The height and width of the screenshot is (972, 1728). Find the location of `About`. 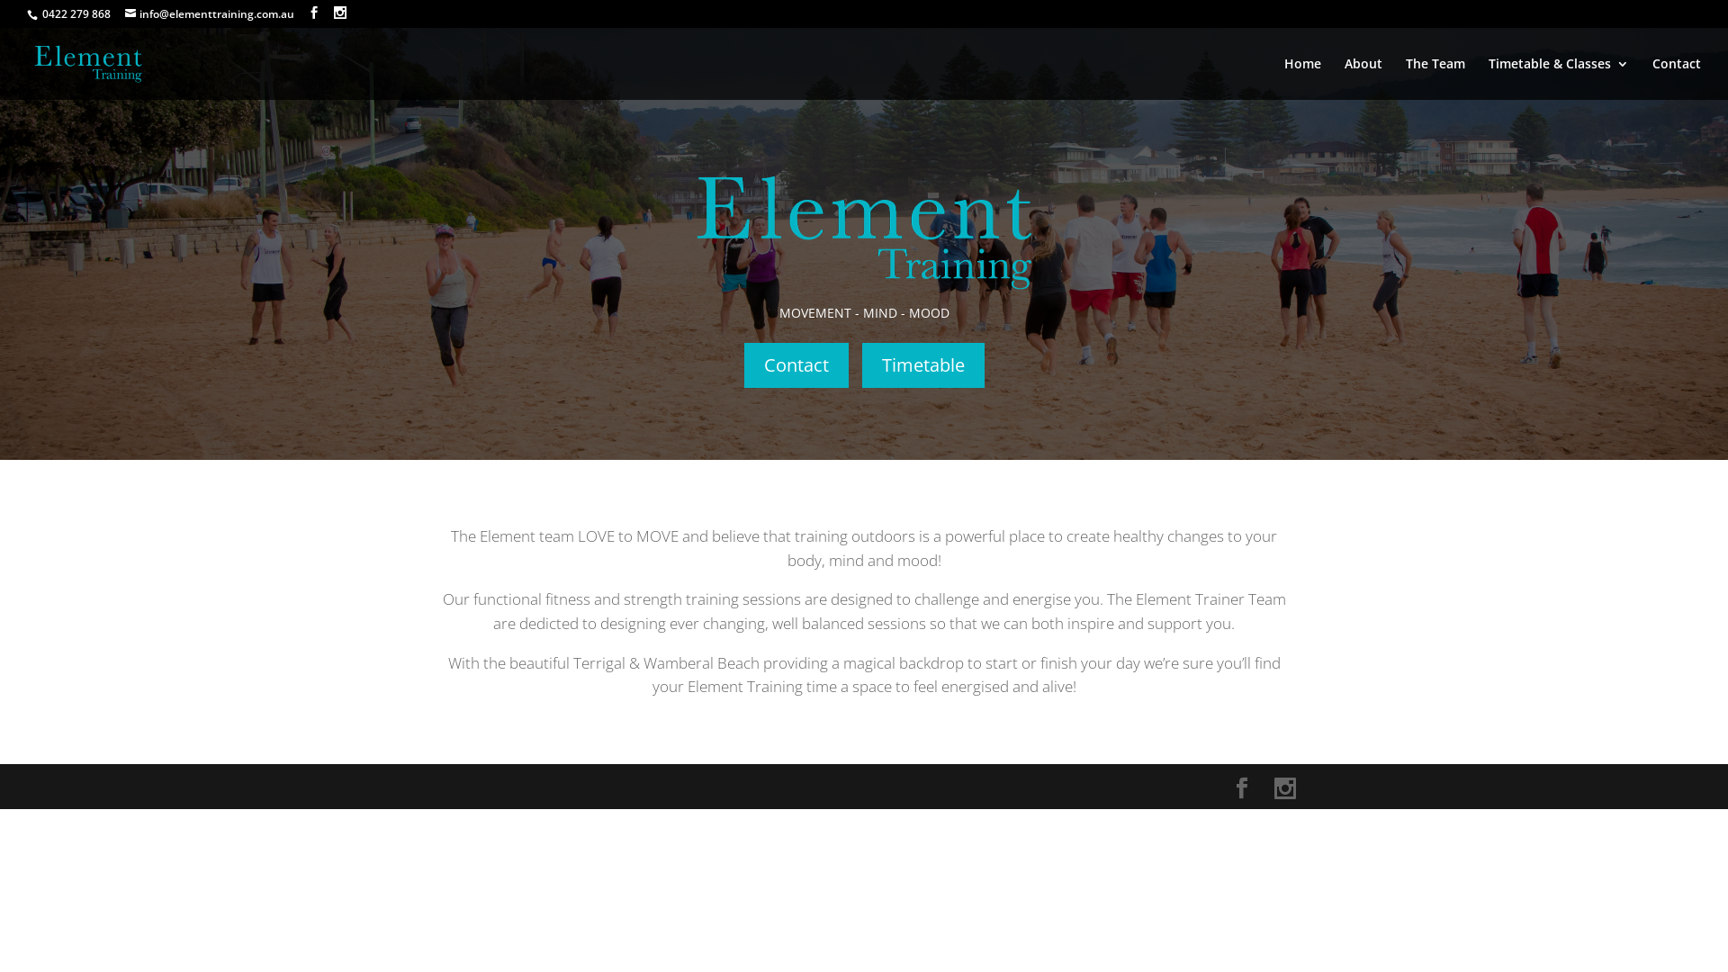

About is located at coordinates (1363, 79).